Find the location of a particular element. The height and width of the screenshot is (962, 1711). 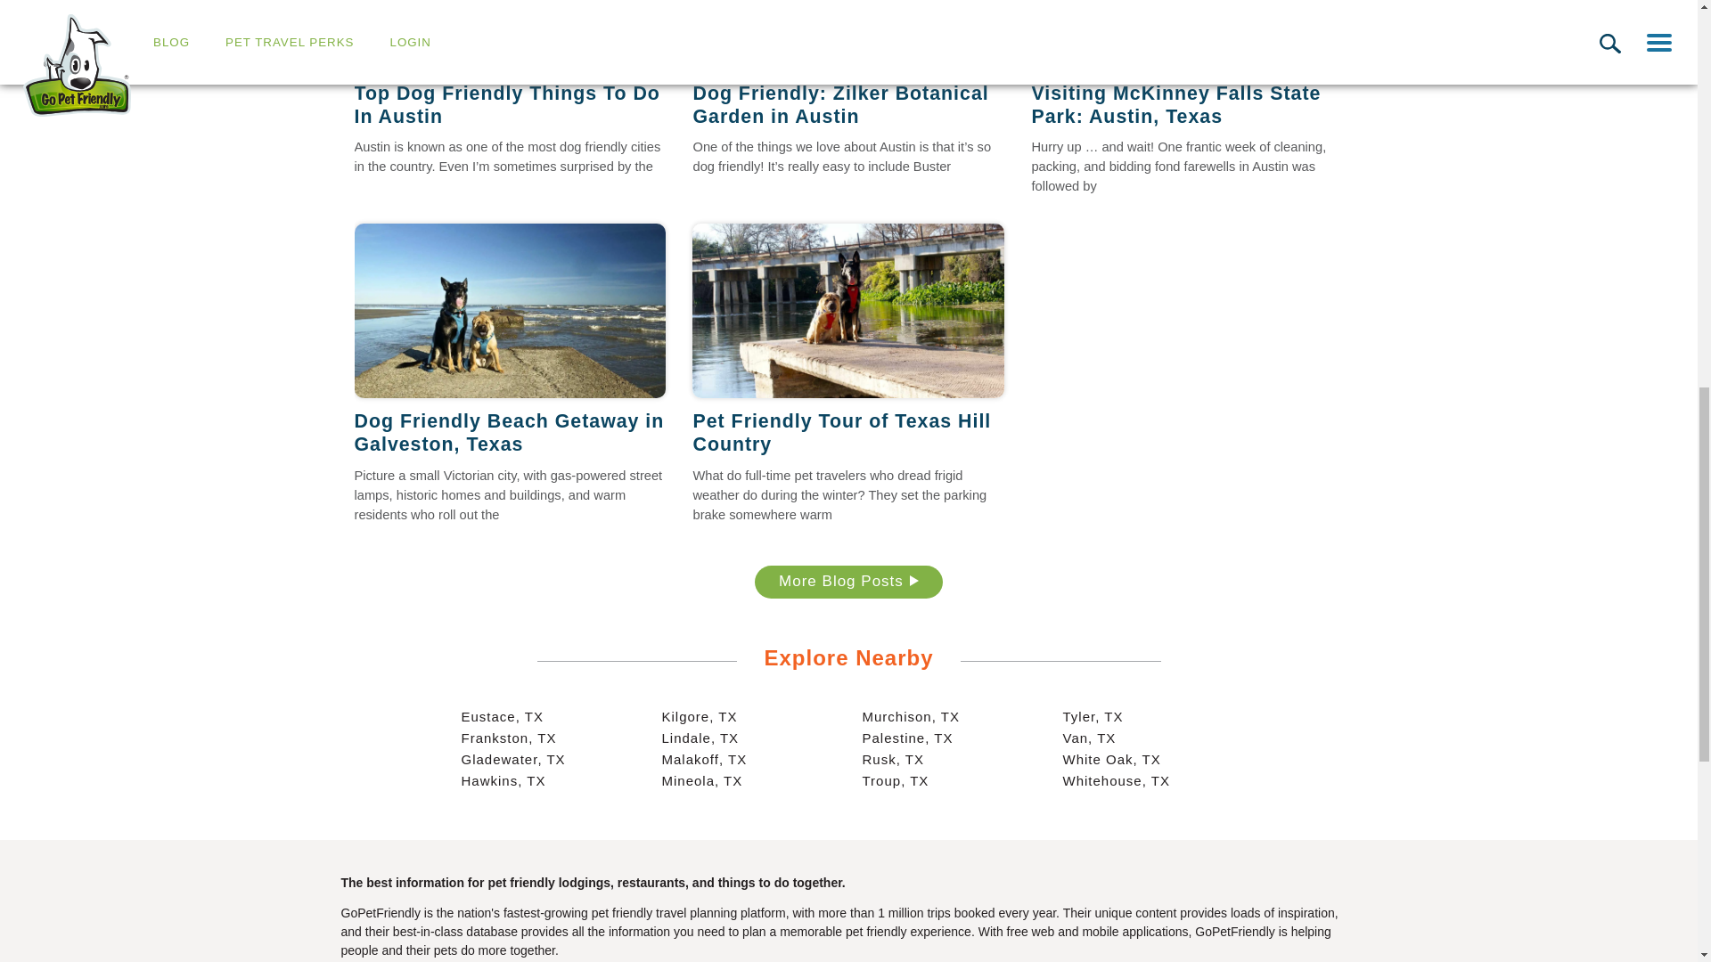

Dog Friendly Beach Getaway in Galveston, Texas is located at coordinates (510, 433).